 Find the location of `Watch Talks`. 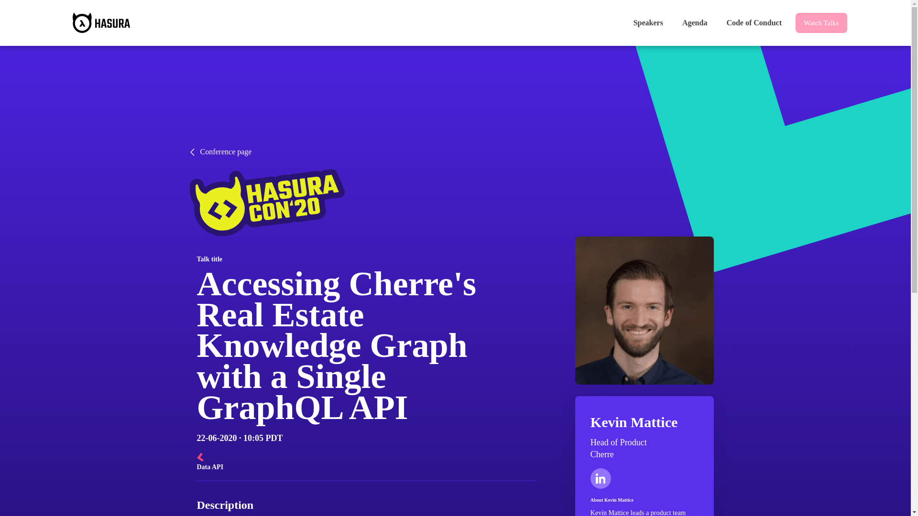

Watch Talks is located at coordinates (821, 22).